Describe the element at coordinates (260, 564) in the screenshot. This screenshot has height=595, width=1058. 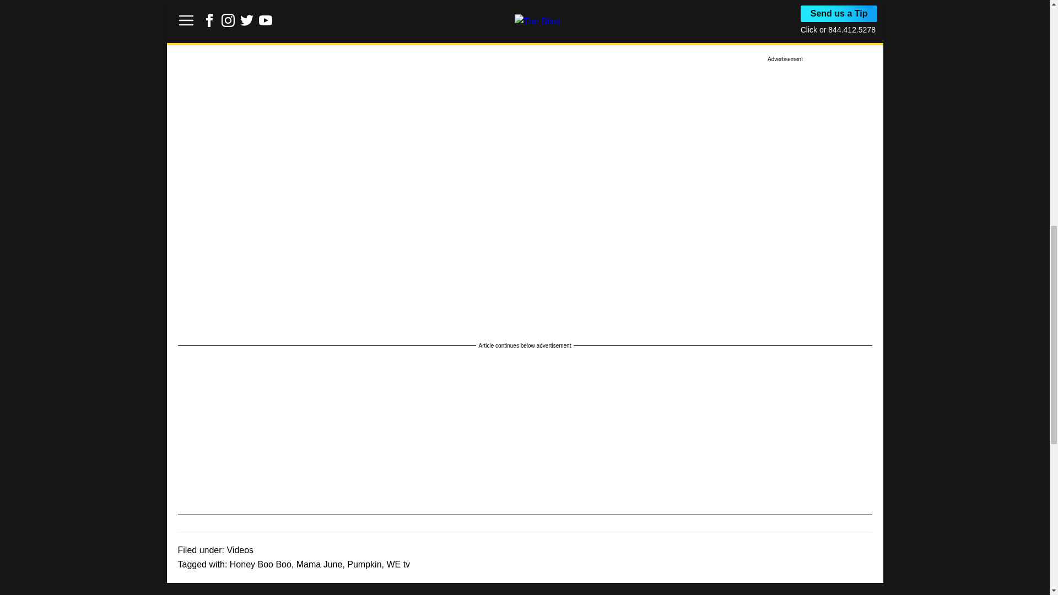
I see `Honey Boo Boo` at that location.